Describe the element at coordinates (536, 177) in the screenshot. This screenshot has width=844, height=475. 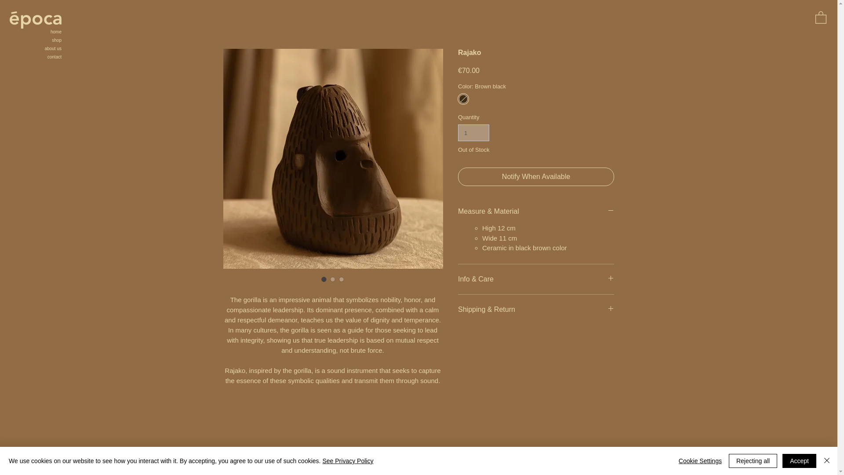
I see `Notify When Available` at that location.